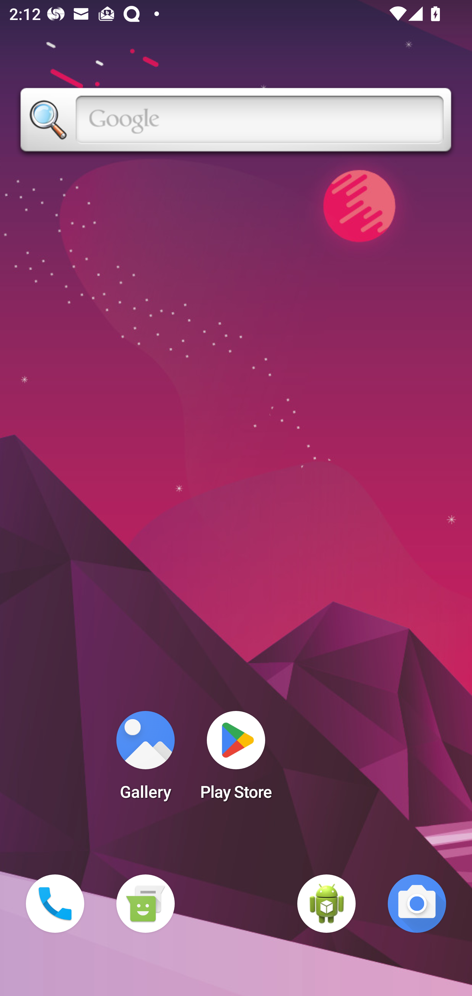  I want to click on Gallery, so click(145, 759).